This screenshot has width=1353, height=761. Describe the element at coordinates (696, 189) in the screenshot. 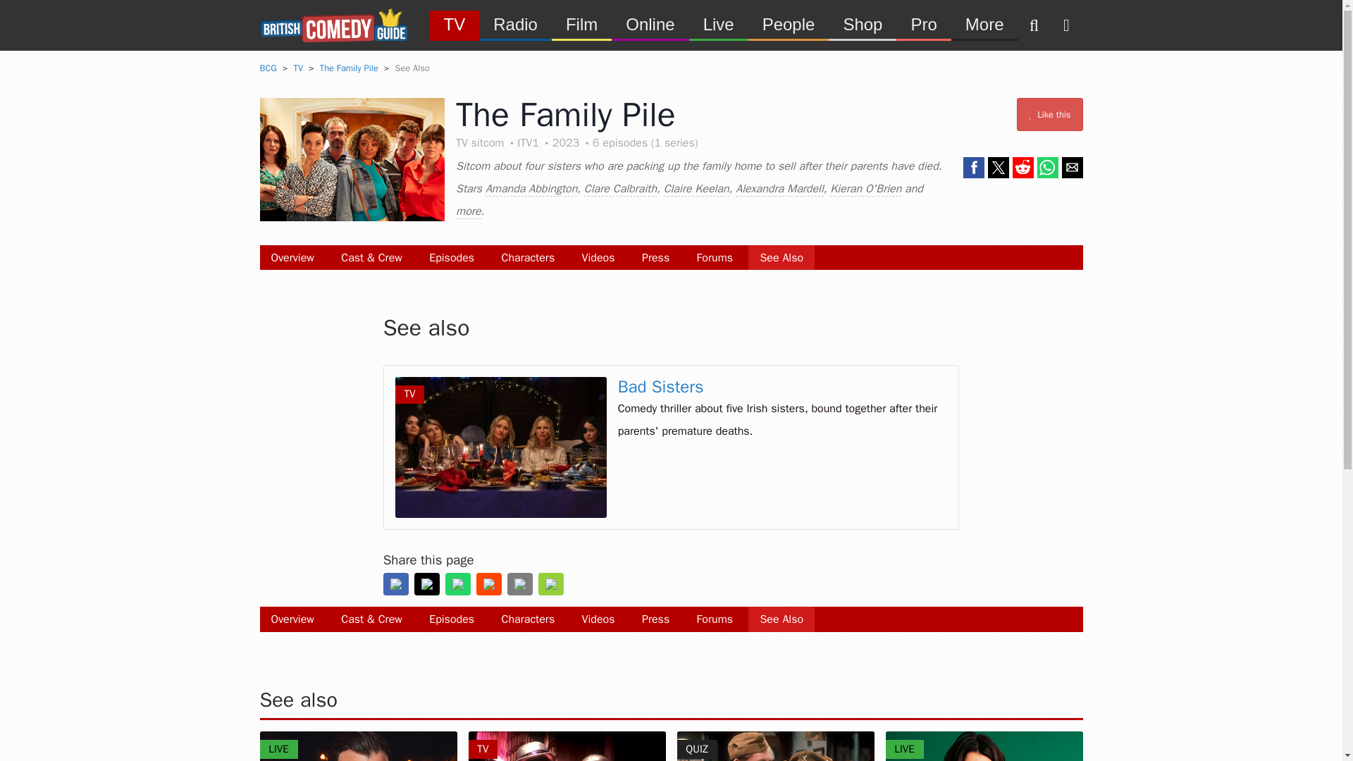

I see `Claire Keelan` at that location.